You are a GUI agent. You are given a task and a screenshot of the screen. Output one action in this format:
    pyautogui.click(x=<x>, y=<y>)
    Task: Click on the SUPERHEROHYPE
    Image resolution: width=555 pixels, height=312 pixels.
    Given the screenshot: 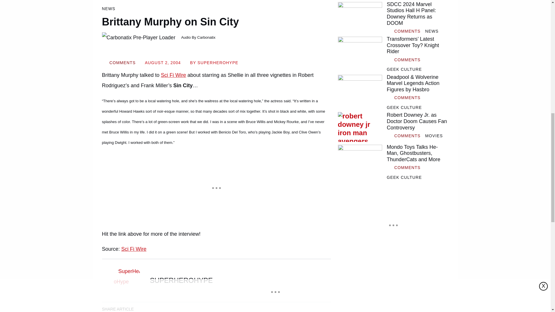 What is the action you would take?
    pyautogui.click(x=218, y=62)
    